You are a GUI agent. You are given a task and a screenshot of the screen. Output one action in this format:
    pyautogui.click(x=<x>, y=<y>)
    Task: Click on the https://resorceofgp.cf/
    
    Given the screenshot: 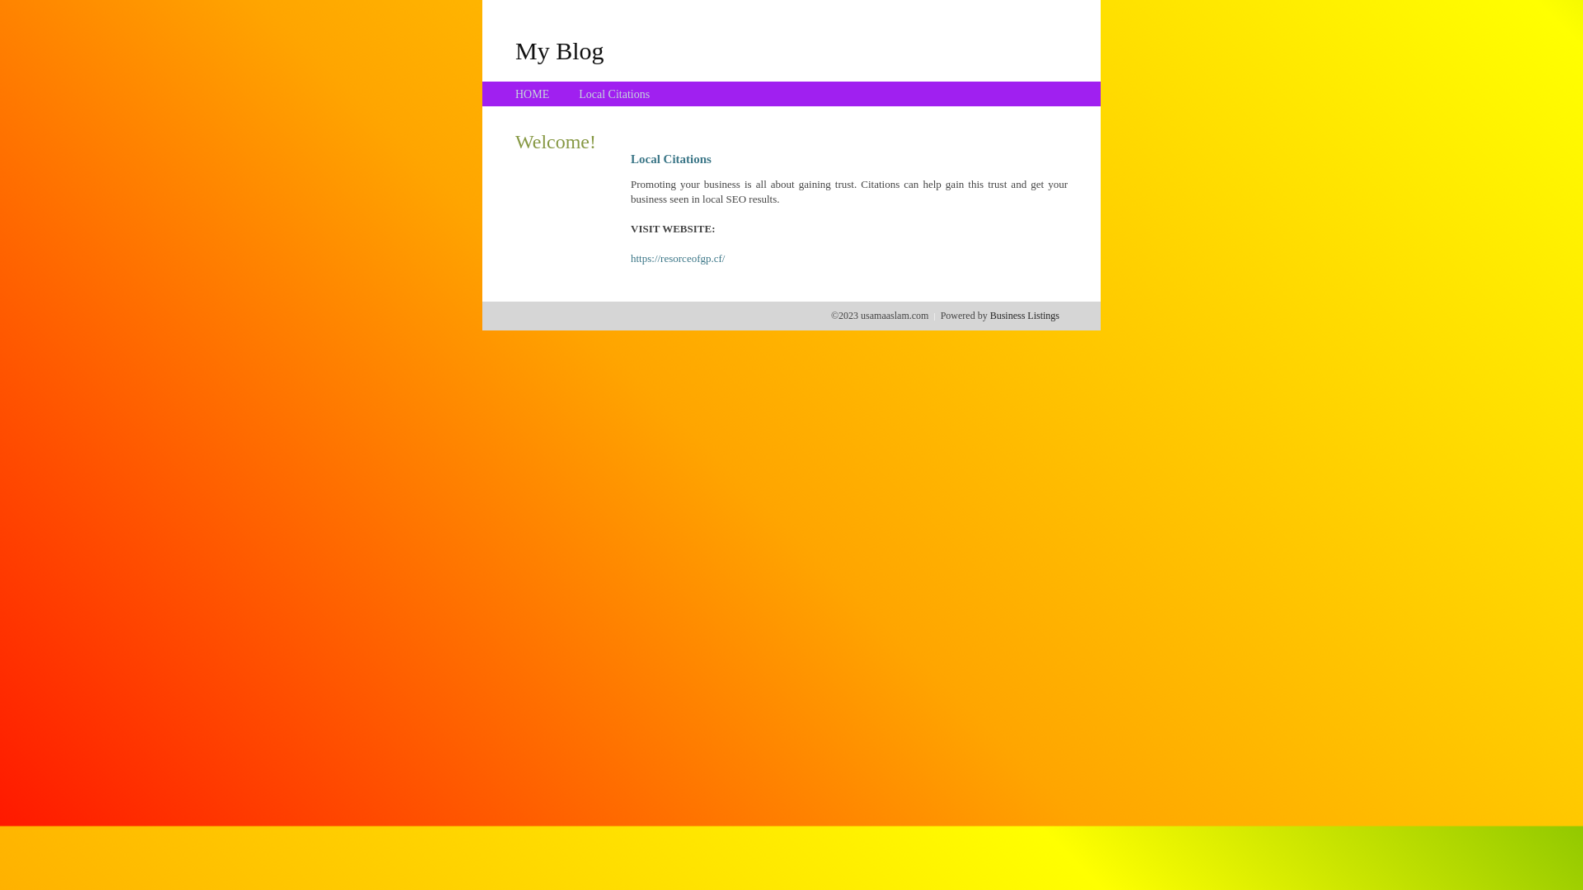 What is the action you would take?
    pyautogui.click(x=678, y=259)
    